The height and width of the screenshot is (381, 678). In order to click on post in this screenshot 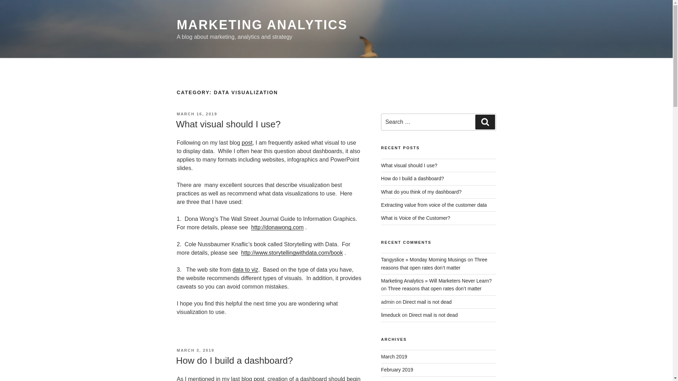, I will do `click(247, 143)`.